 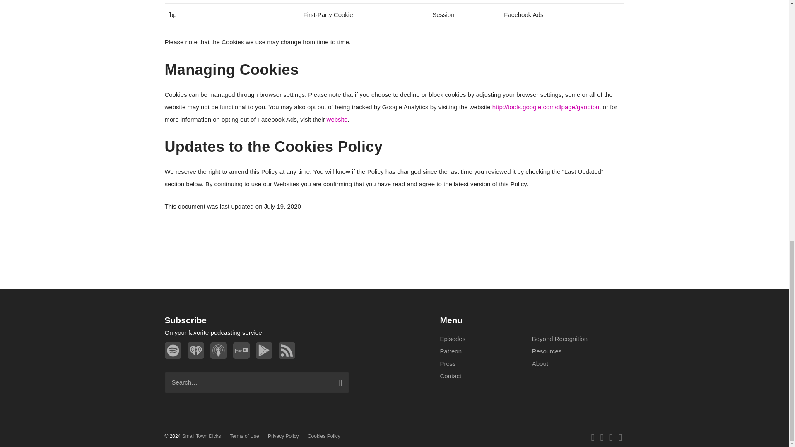 What do you see at coordinates (450, 351) in the screenshot?
I see `Patreon` at bounding box center [450, 351].